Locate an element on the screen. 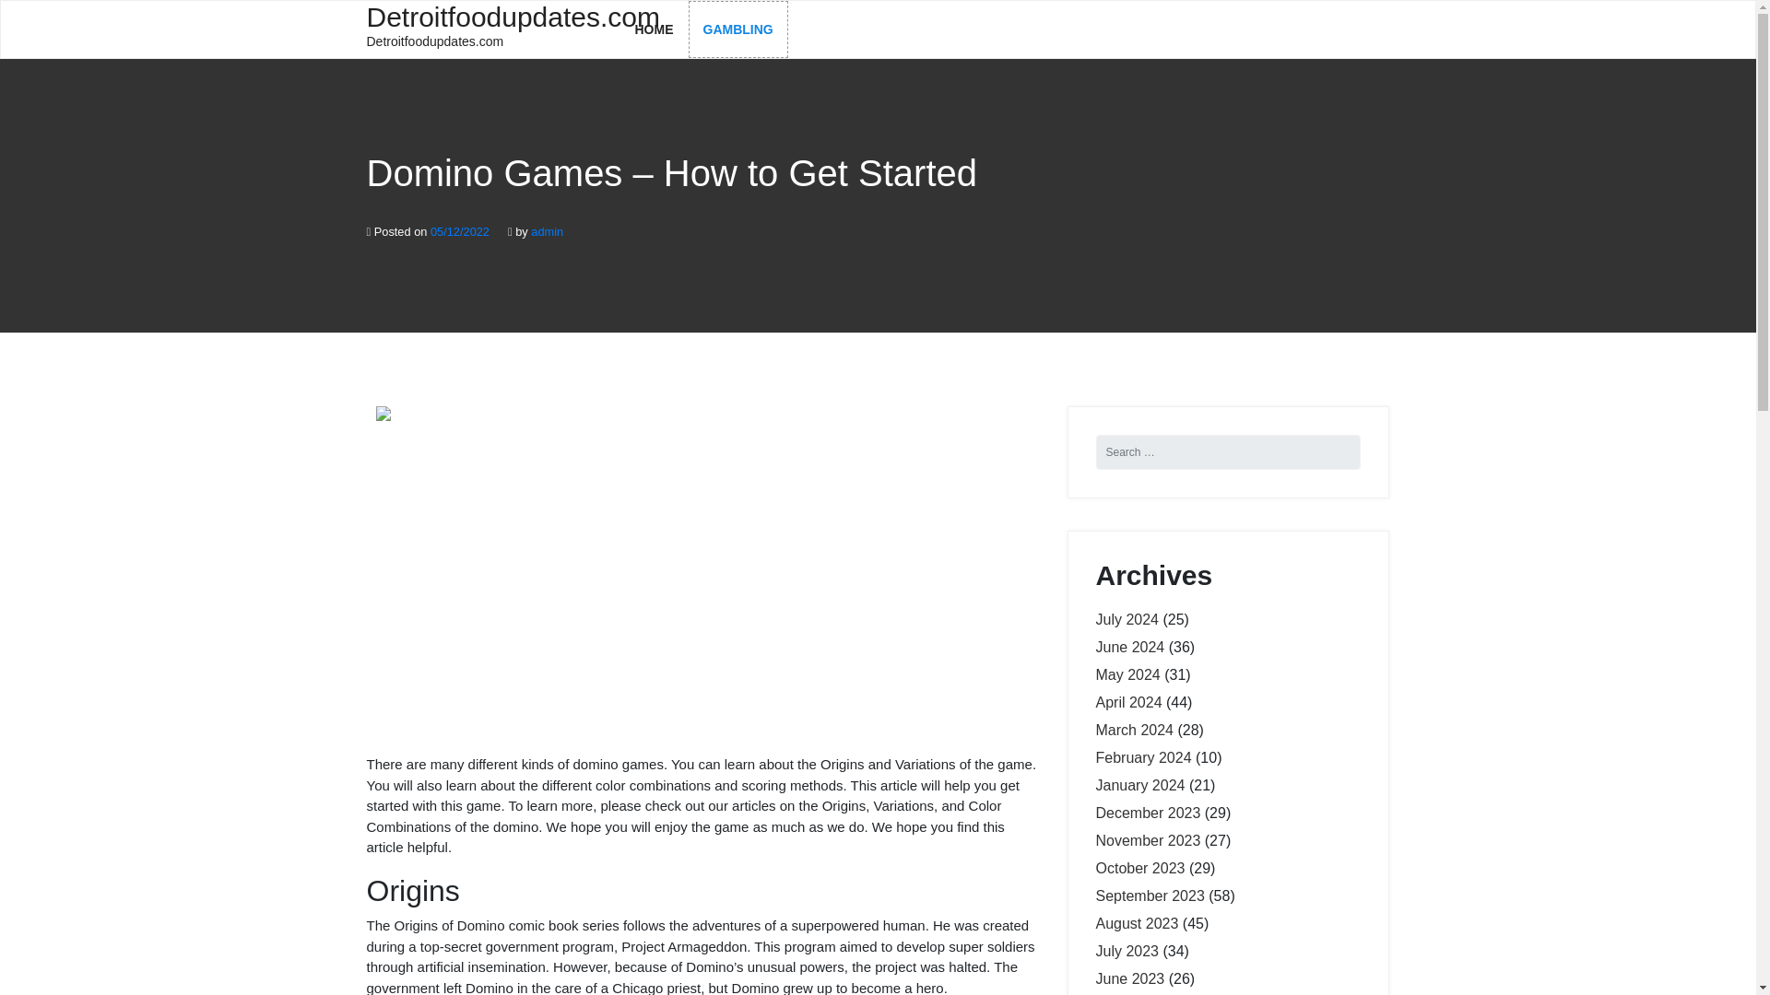  October 2023 is located at coordinates (1127, 951).